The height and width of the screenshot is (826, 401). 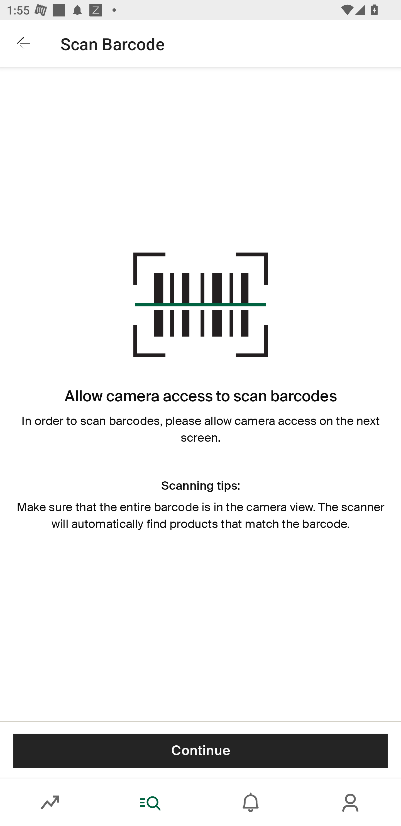 What do you see at coordinates (200, 750) in the screenshot?
I see `Continue` at bounding box center [200, 750].